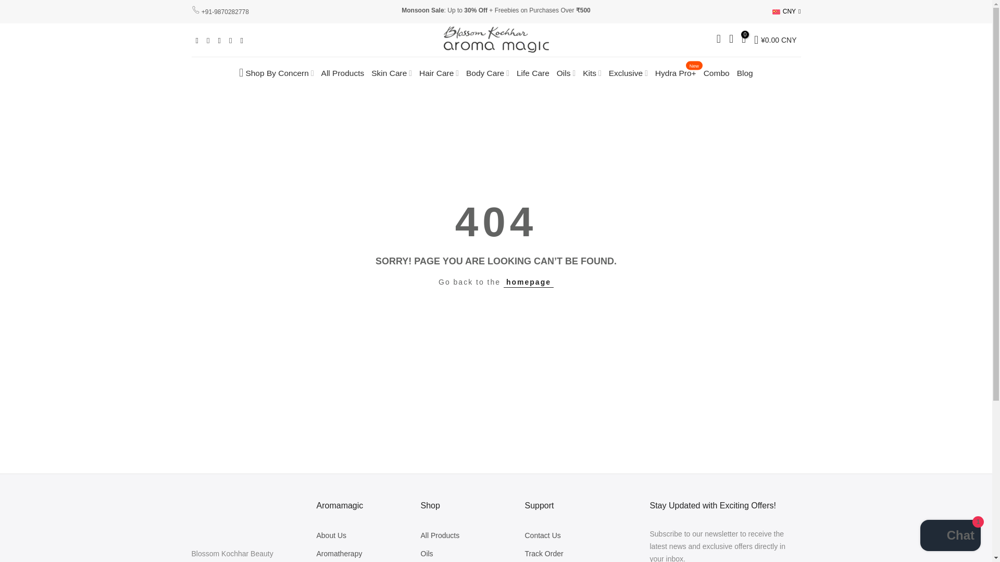  I want to click on All Products, so click(343, 73).